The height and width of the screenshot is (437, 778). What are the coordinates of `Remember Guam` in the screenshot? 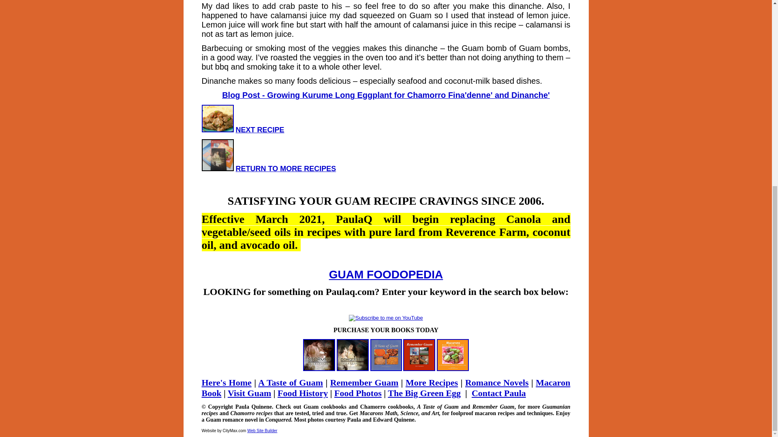 It's located at (364, 382).